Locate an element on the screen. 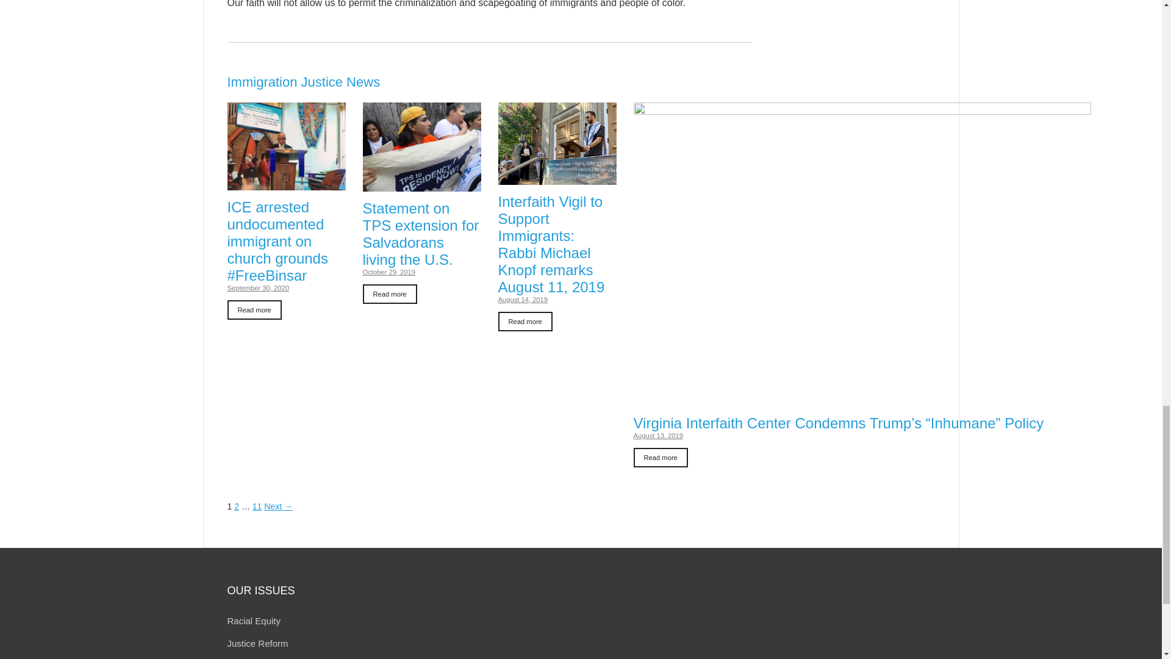 This screenshot has width=1171, height=659. 2:25 pm is located at coordinates (388, 272).